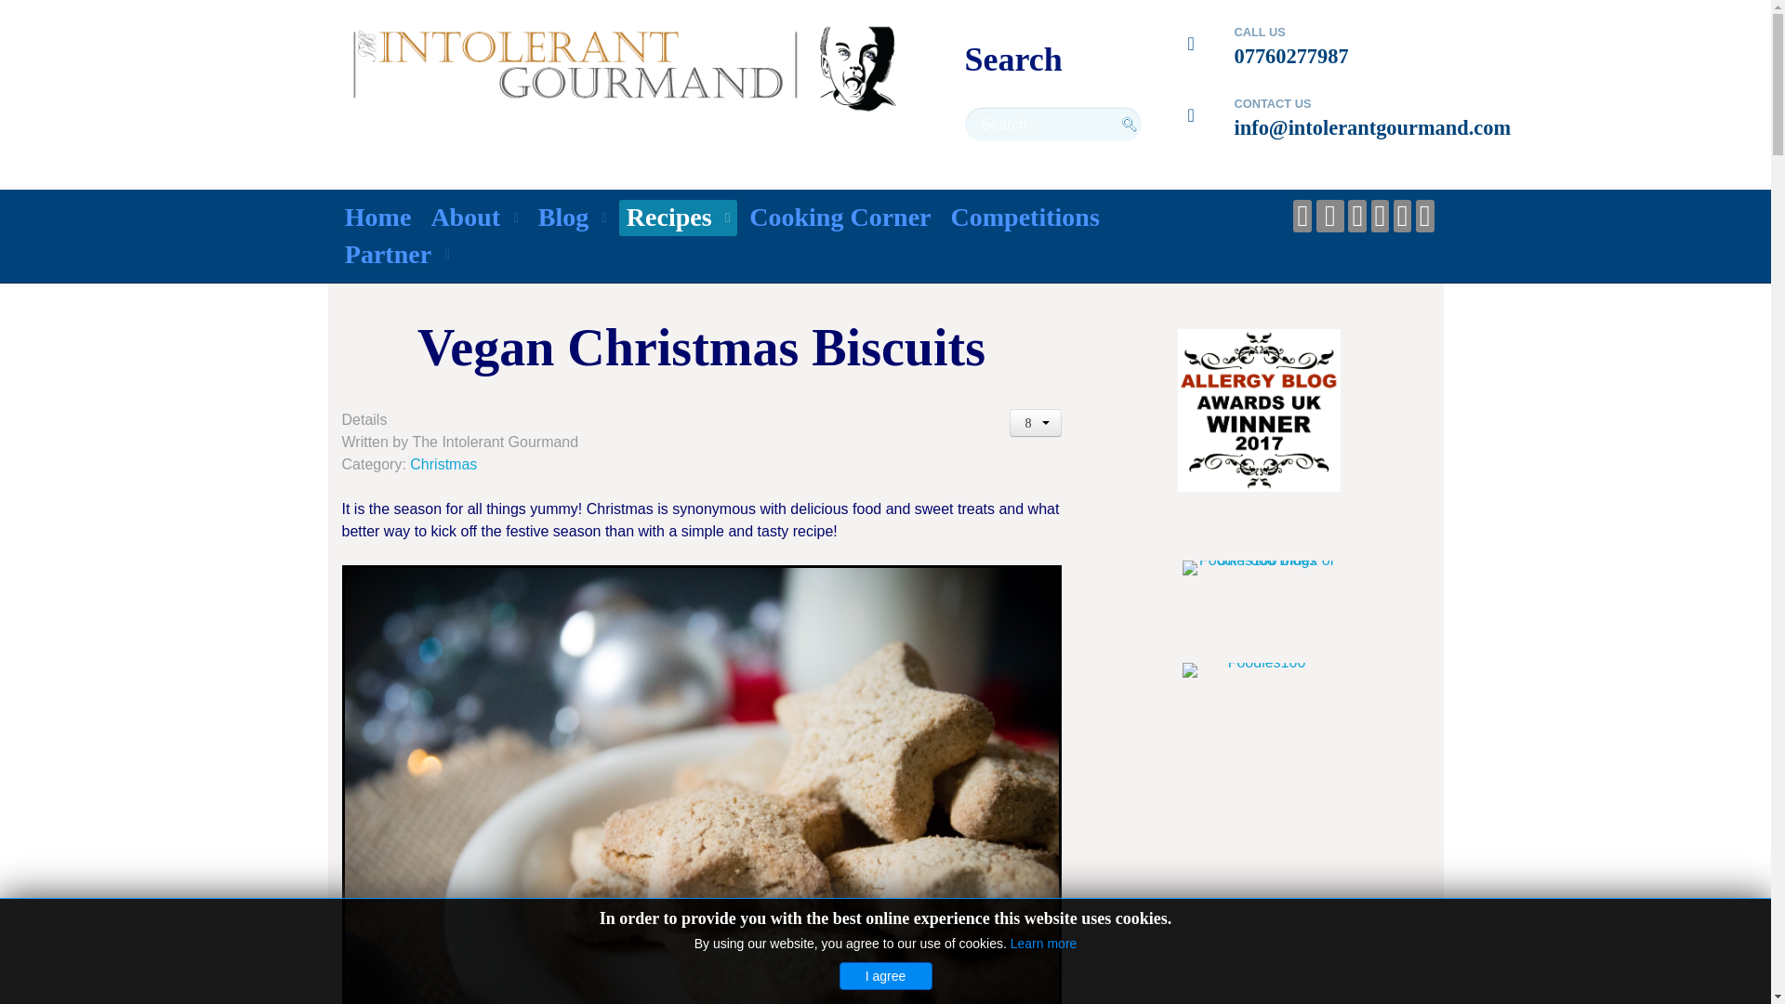 Image resolution: width=1785 pixels, height=1004 pixels. I want to click on Home, so click(377, 218).